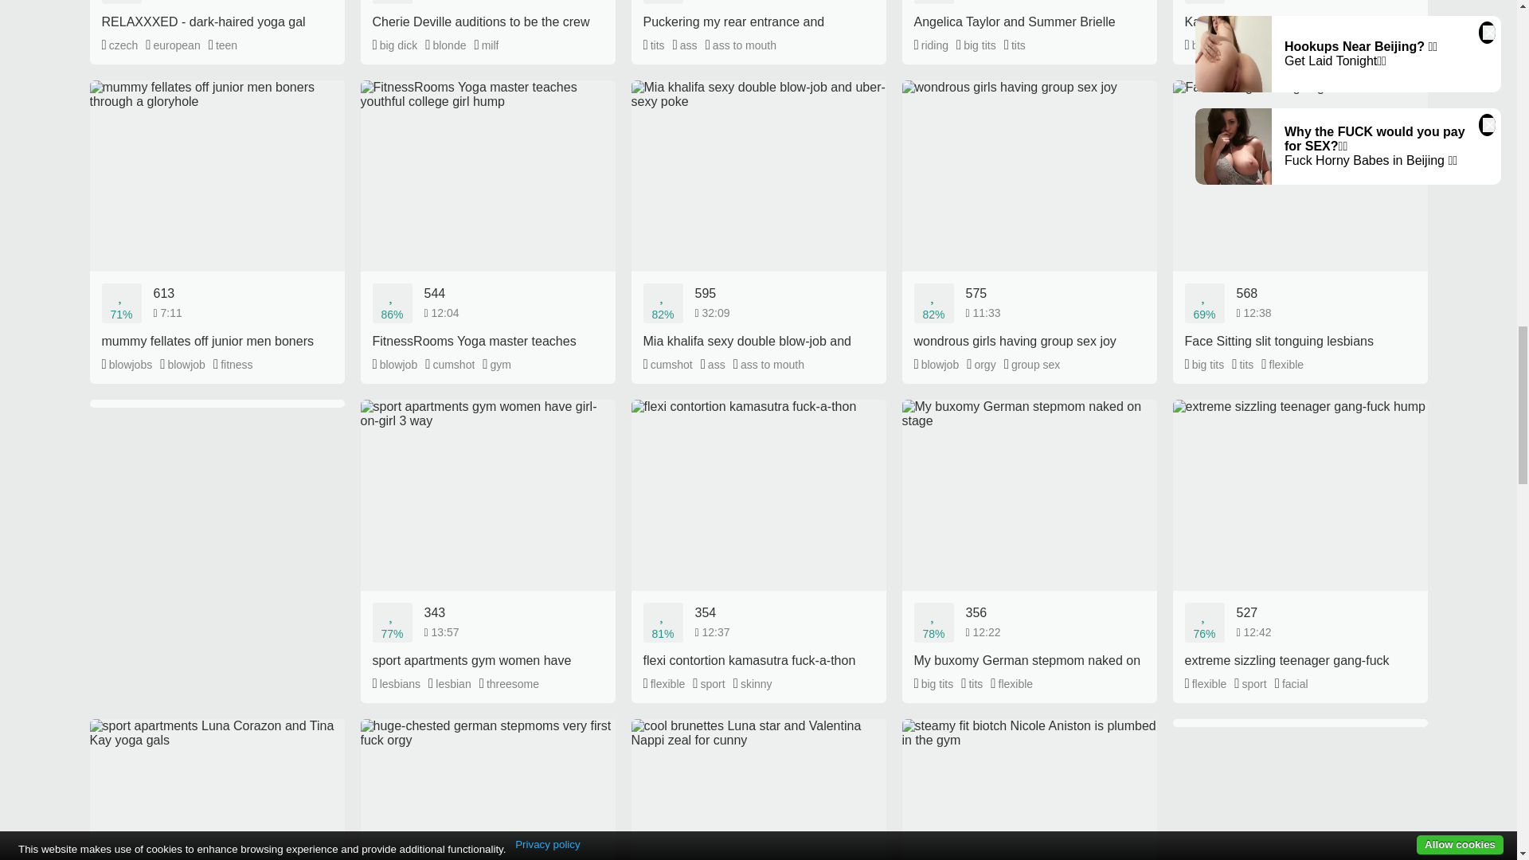 This screenshot has width=1529, height=860. What do you see at coordinates (217, 14) in the screenshot?
I see `RELAXXXED - dark-haired yoga gal drills` at bounding box center [217, 14].